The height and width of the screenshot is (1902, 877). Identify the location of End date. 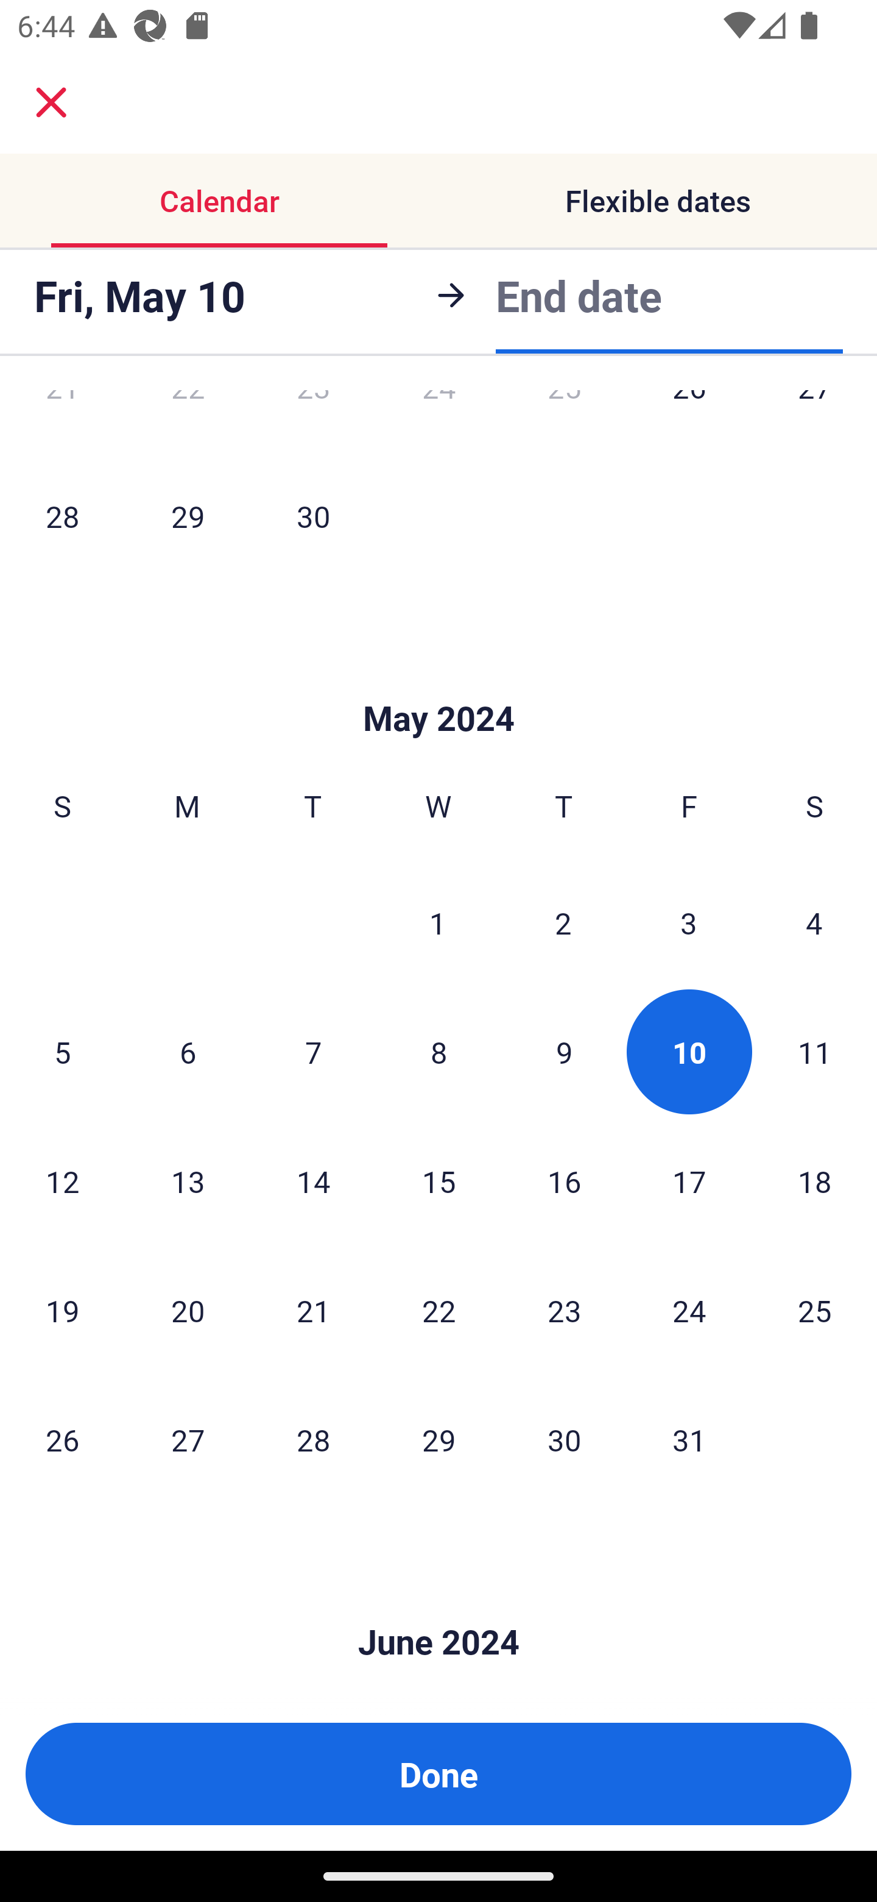
(579, 291).